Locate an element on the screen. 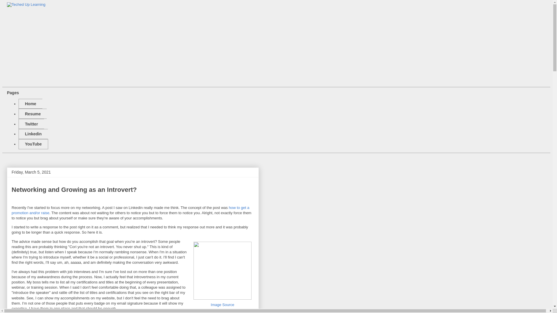 The width and height of the screenshot is (557, 313). Linkedin is located at coordinates (33, 144).